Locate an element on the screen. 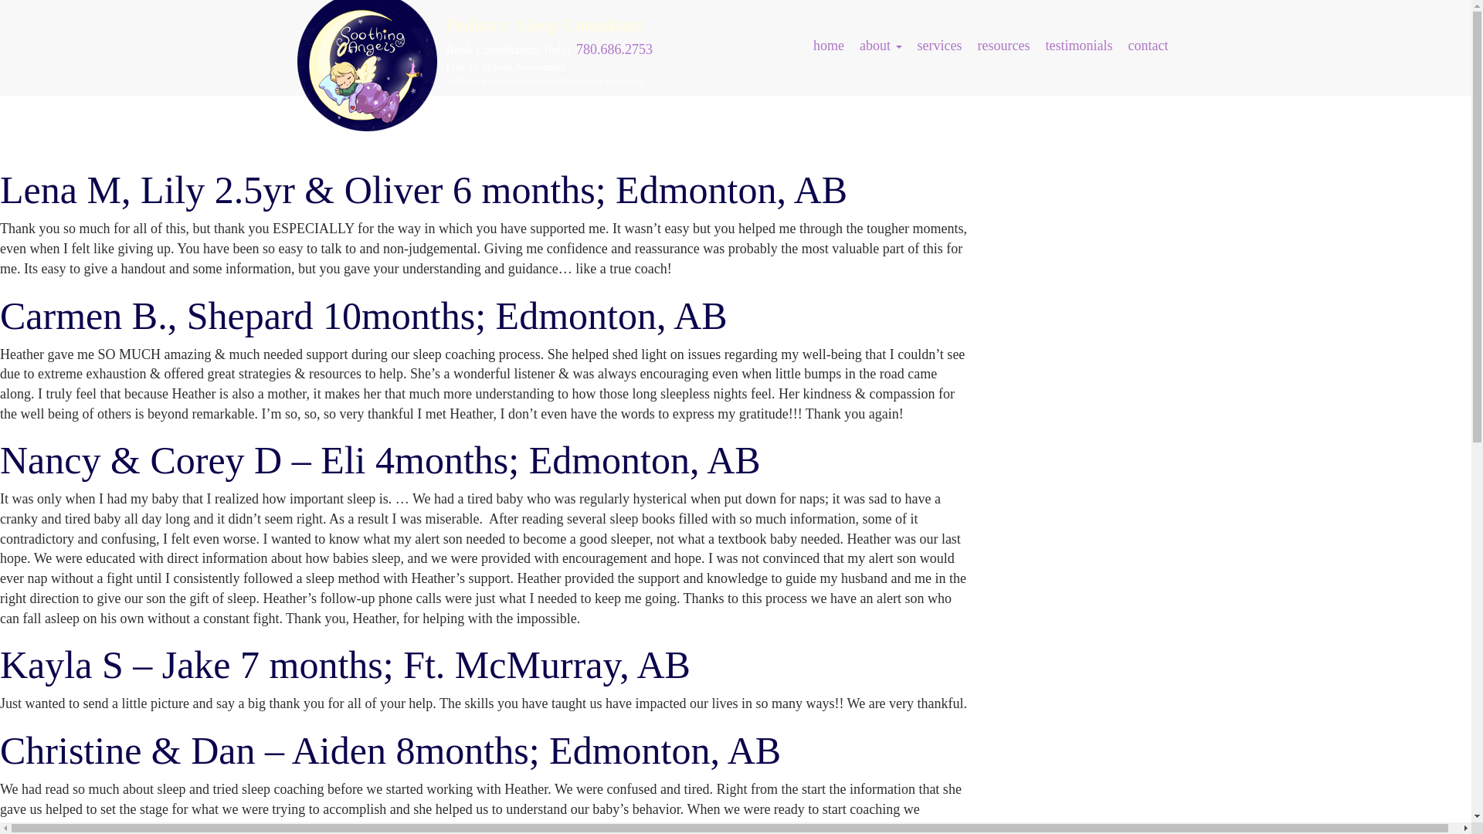 The height and width of the screenshot is (834, 1483). Soothing Angels is located at coordinates (361, 81).